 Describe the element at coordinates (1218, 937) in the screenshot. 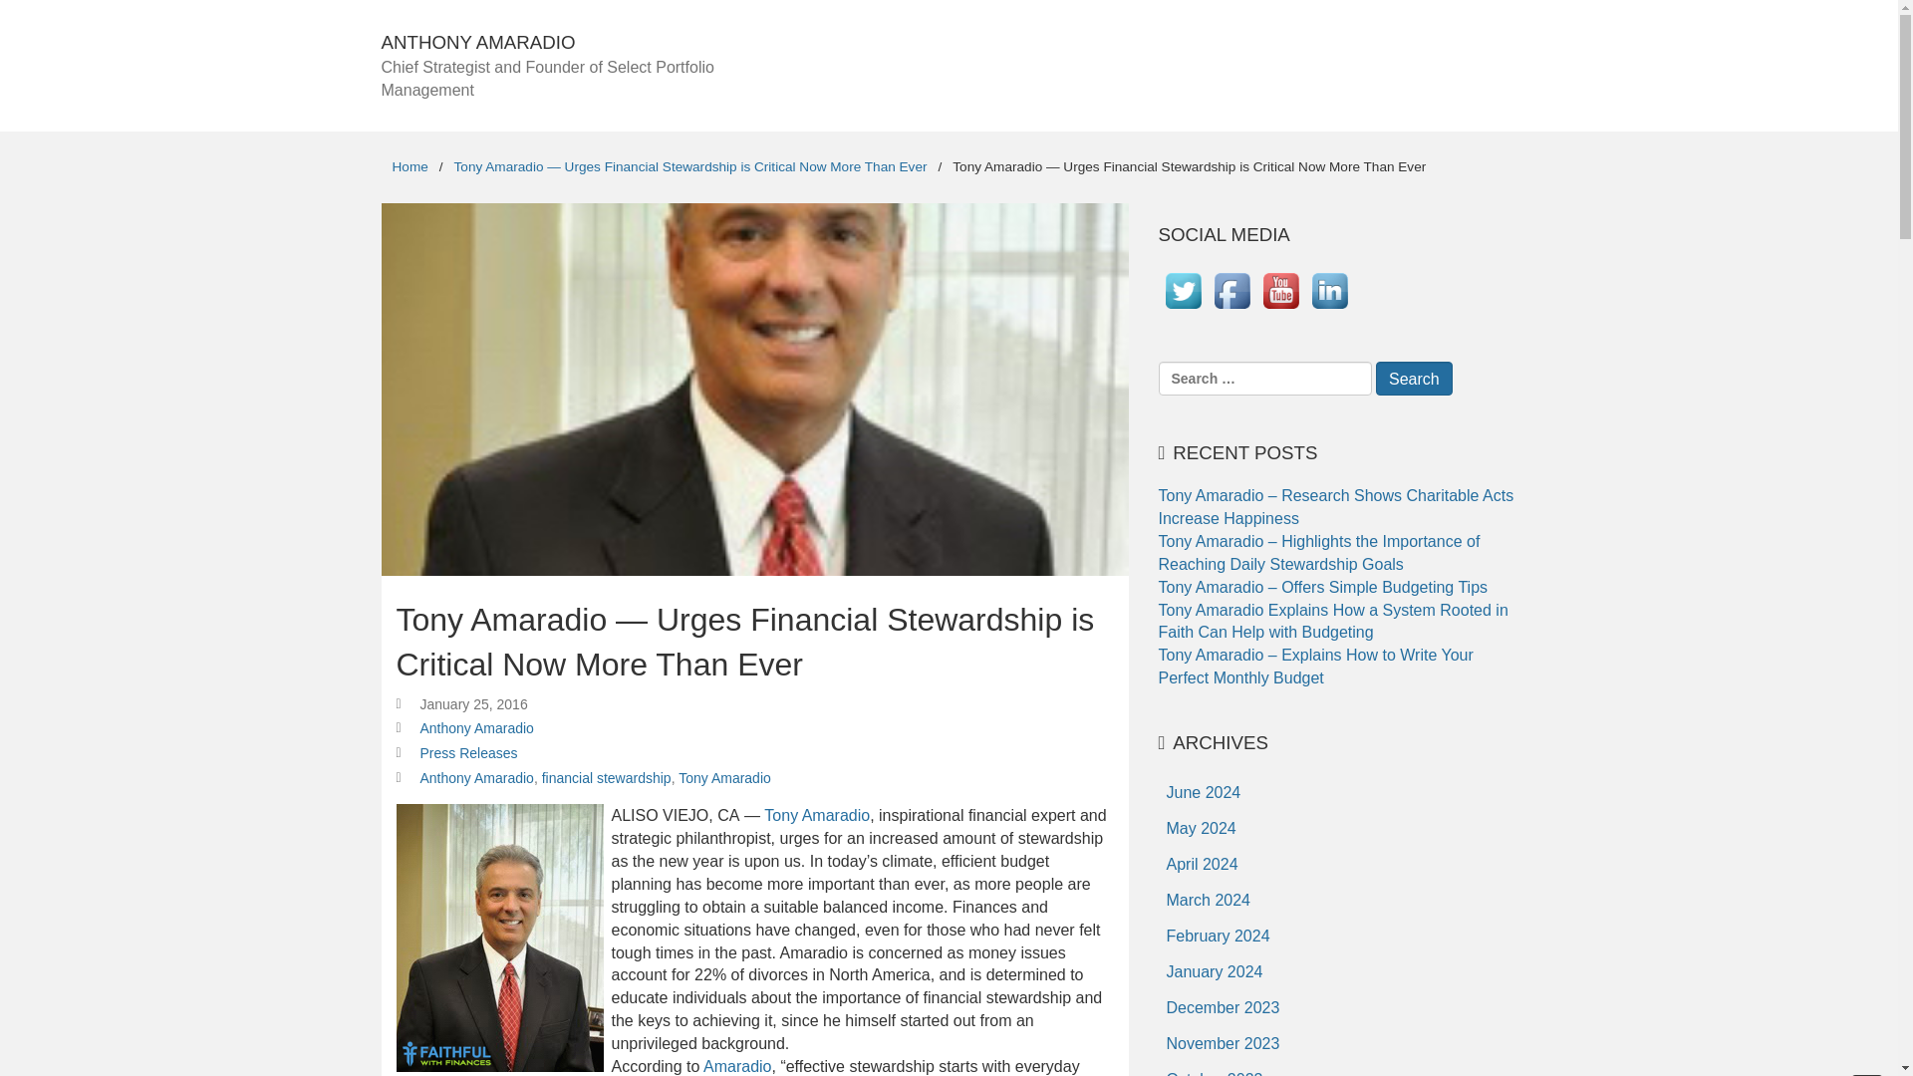

I see `February 2024` at that location.